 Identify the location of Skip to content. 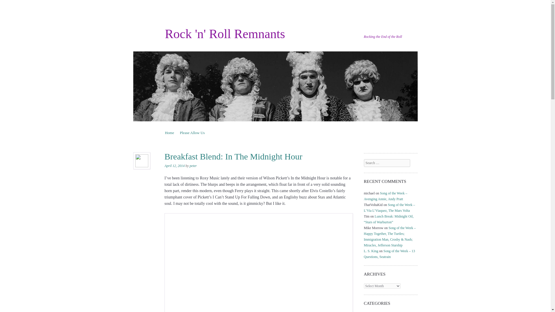
(176, 133).